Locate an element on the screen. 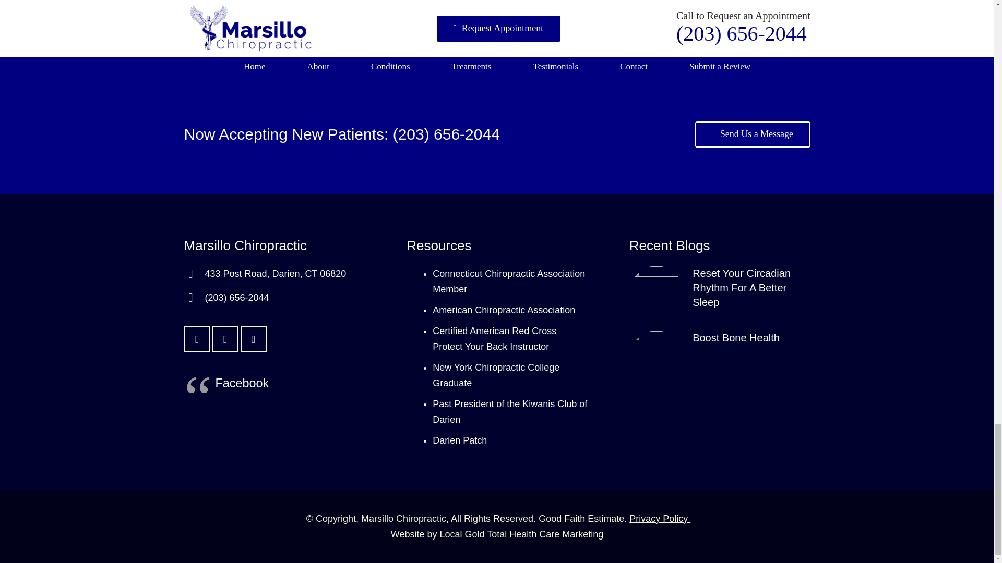 The width and height of the screenshot is (1002, 563). American Chiropractic Association is located at coordinates (504, 310).